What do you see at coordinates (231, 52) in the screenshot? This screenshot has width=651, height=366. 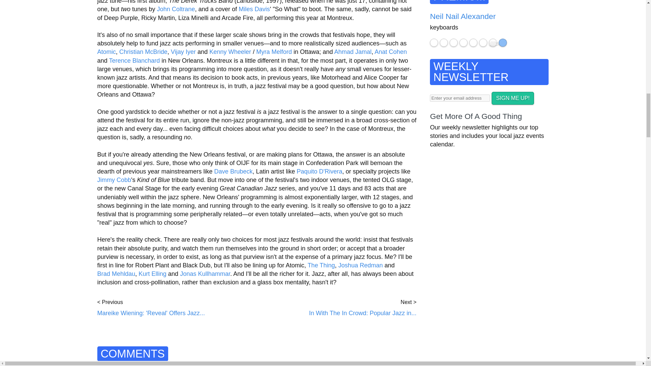 I see `Kenny Wheeler` at bounding box center [231, 52].